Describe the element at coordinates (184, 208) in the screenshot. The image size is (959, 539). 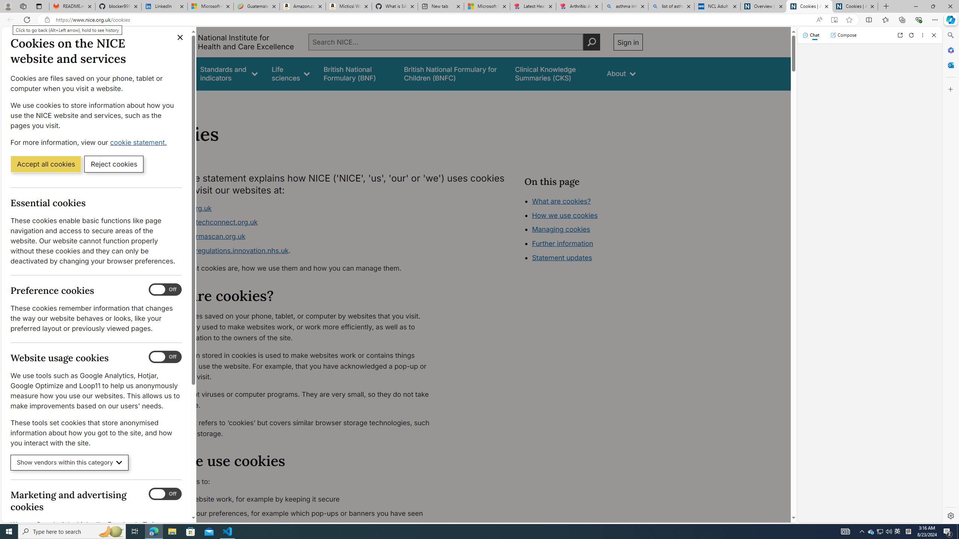
I see `www.nice.org.uk` at that location.